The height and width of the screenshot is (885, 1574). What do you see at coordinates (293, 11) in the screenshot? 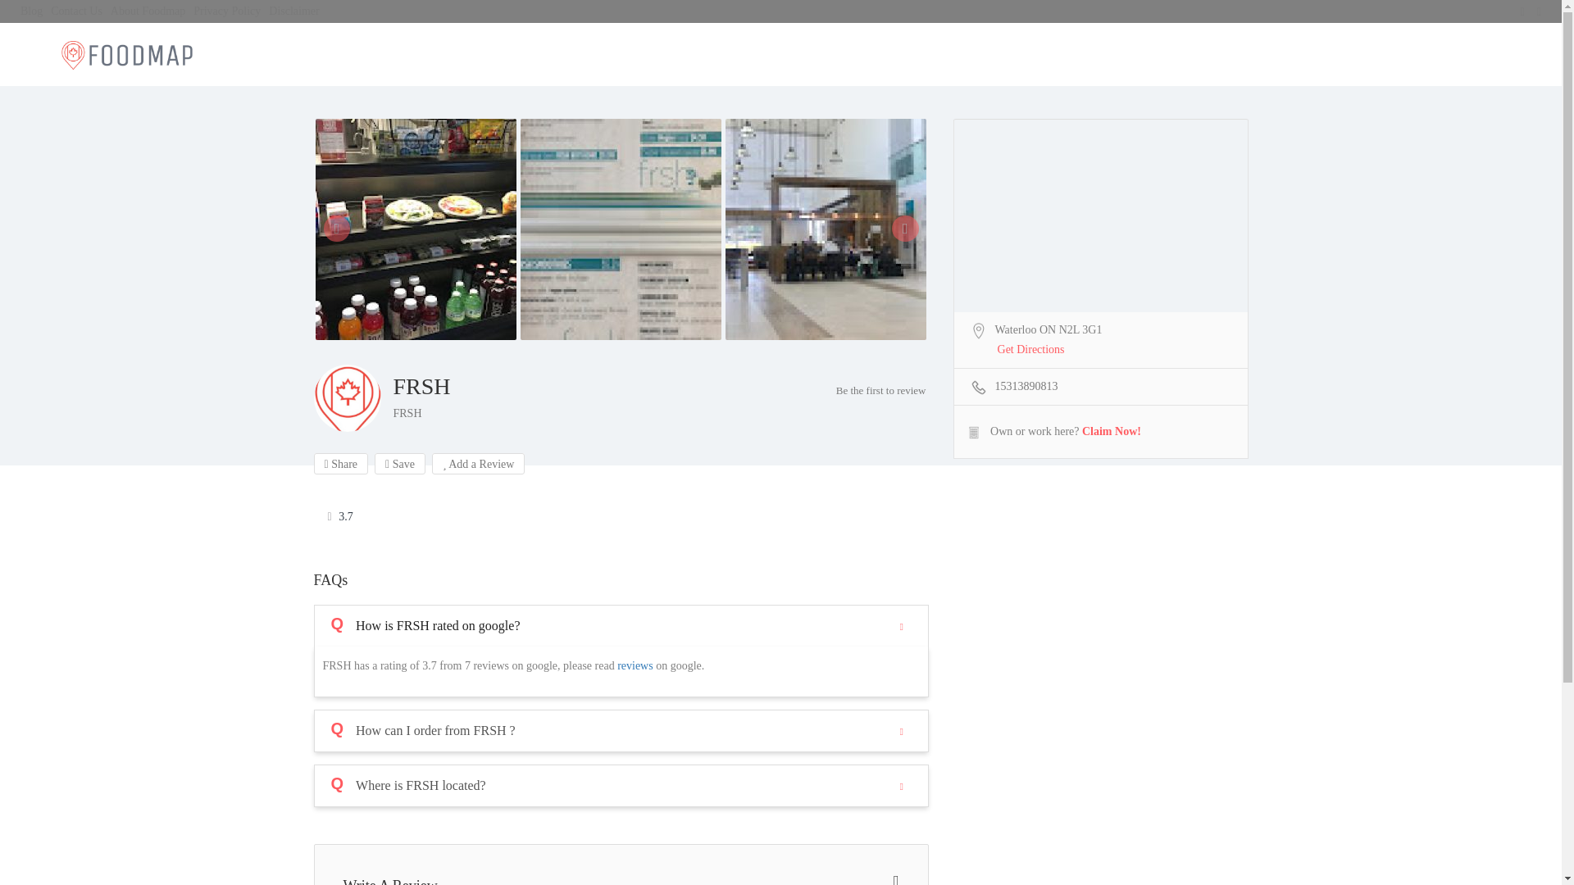
I see `Disclaimer` at bounding box center [293, 11].